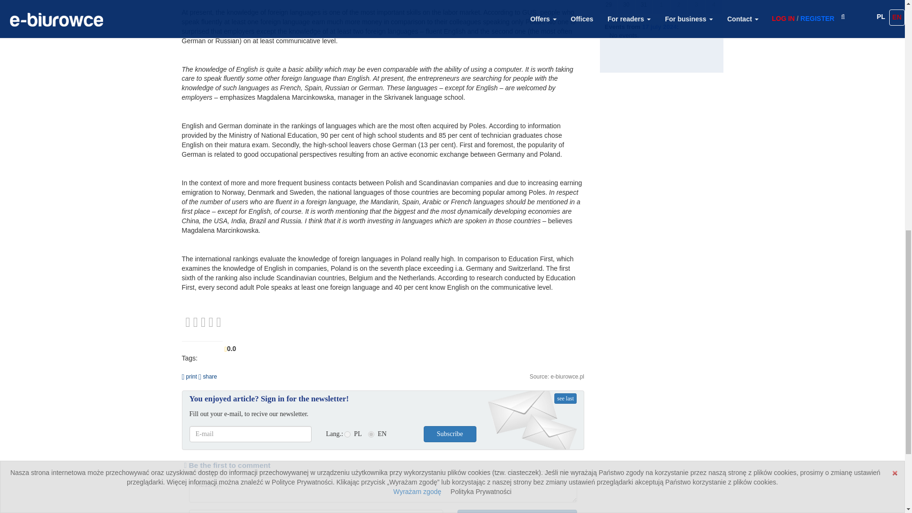 Image resolution: width=912 pixels, height=513 pixels. What do you see at coordinates (189, 377) in the screenshot?
I see `print` at bounding box center [189, 377].